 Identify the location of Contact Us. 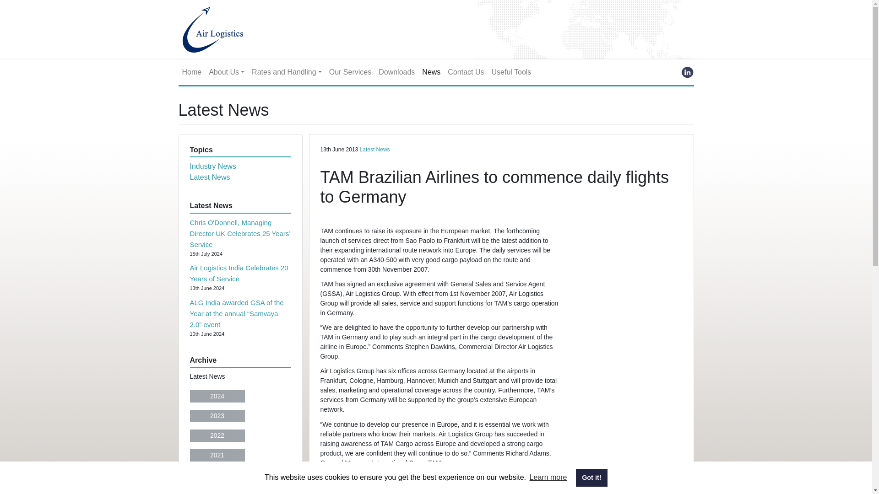
(466, 72).